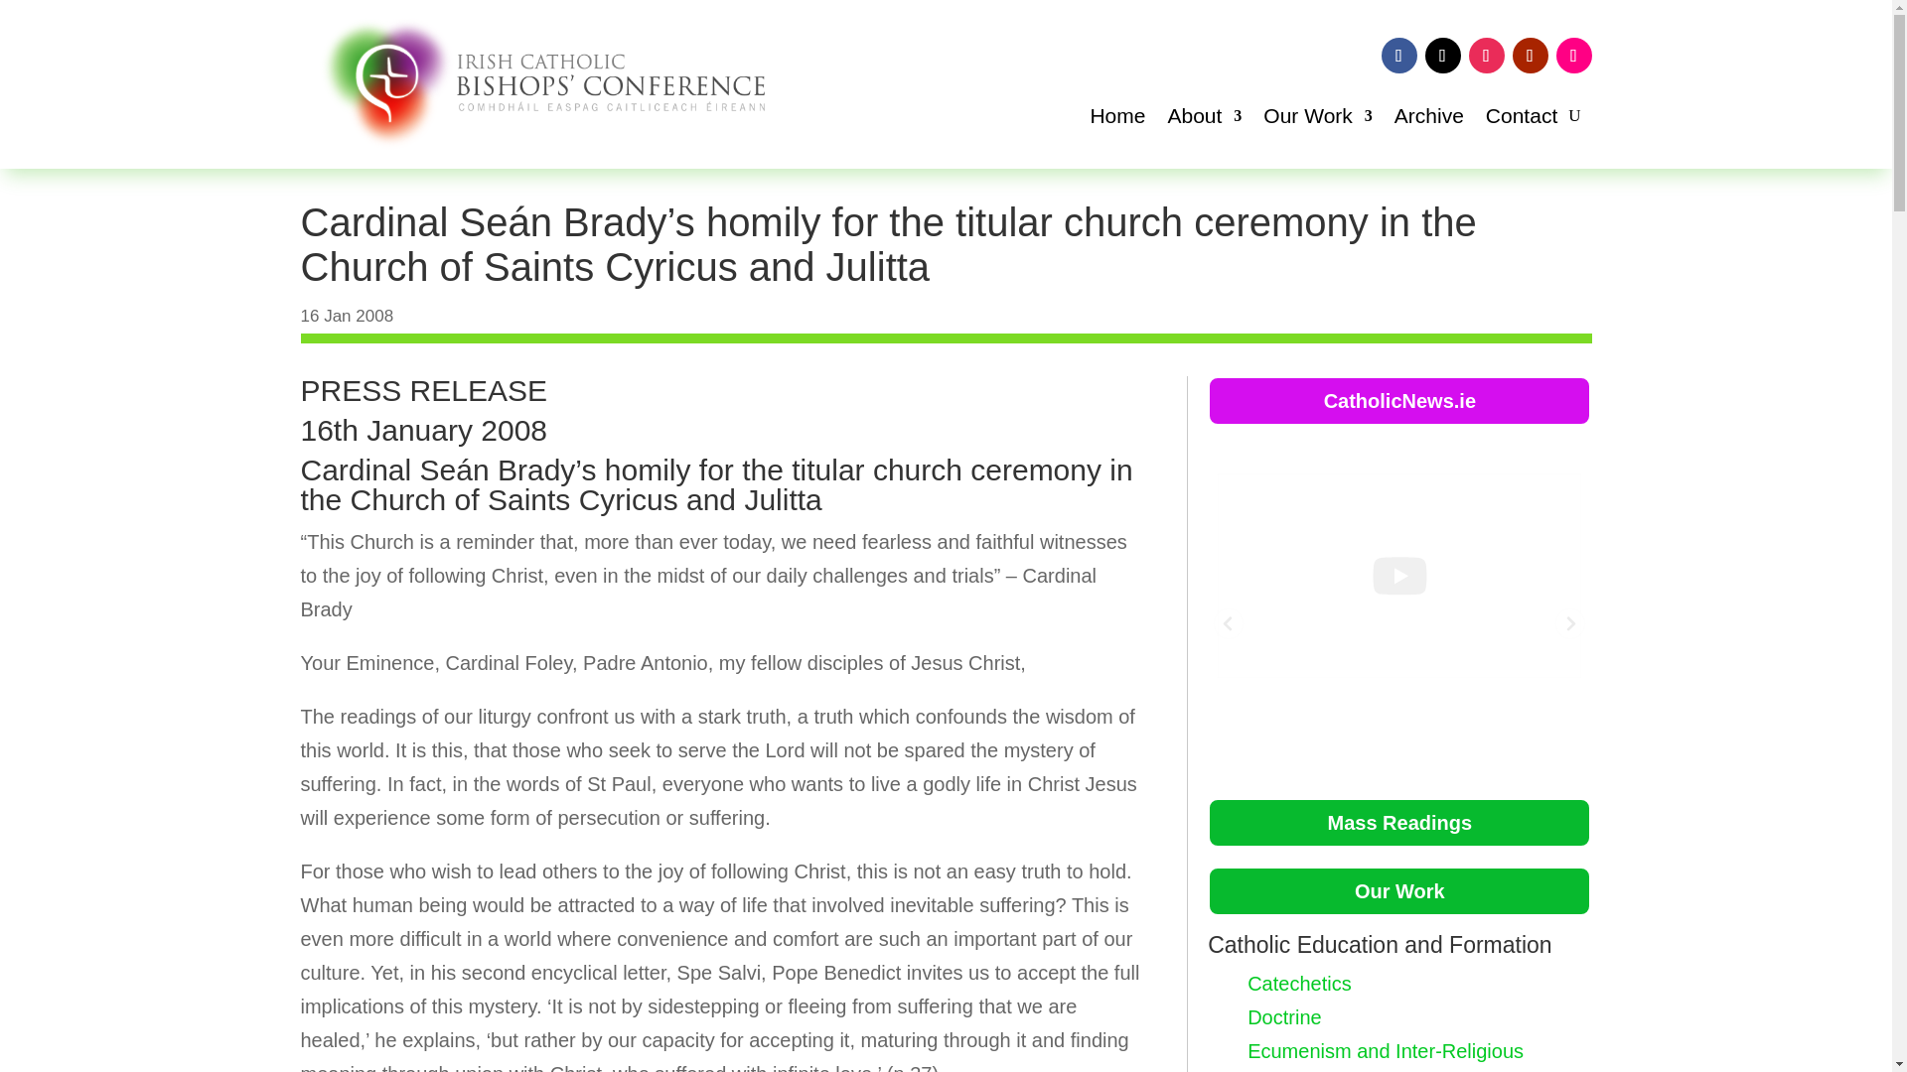  I want to click on Follow on Instagram, so click(1486, 56).